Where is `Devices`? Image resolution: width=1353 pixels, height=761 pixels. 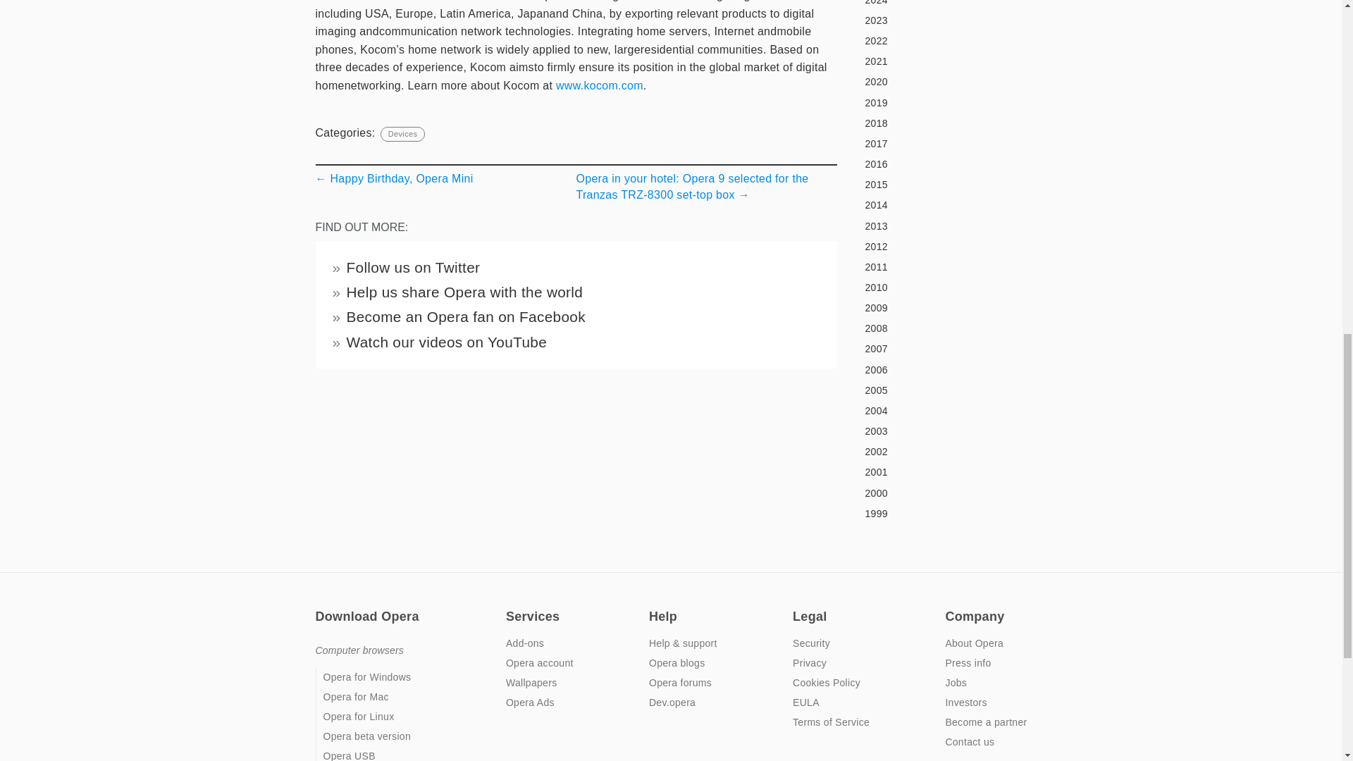 Devices is located at coordinates (402, 134).